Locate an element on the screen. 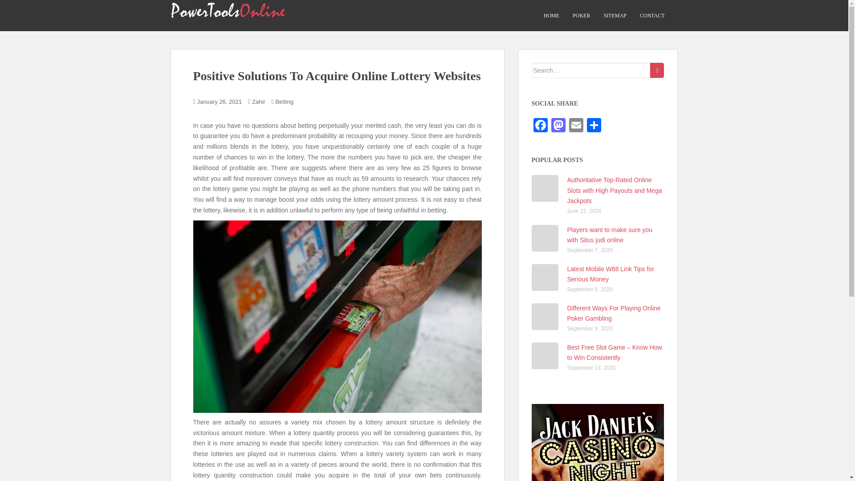 The width and height of the screenshot is (855, 481). Players want to make sure you with Situs judi online is located at coordinates (610, 235).